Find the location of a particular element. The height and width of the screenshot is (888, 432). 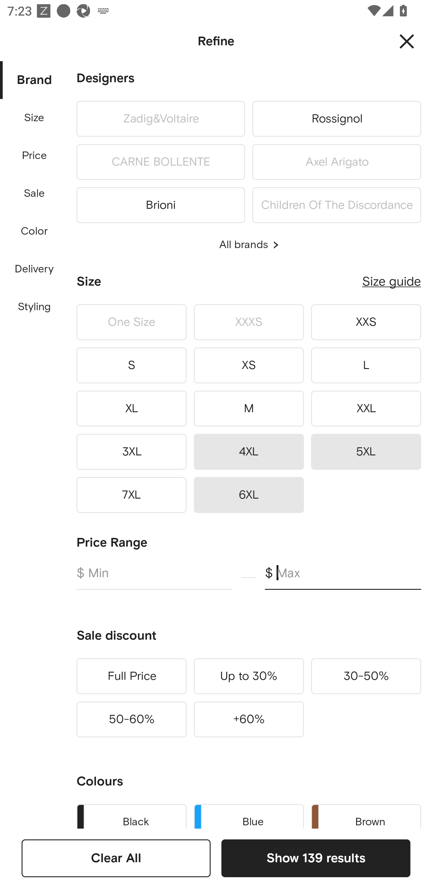

30-50% is located at coordinates (366, 676).